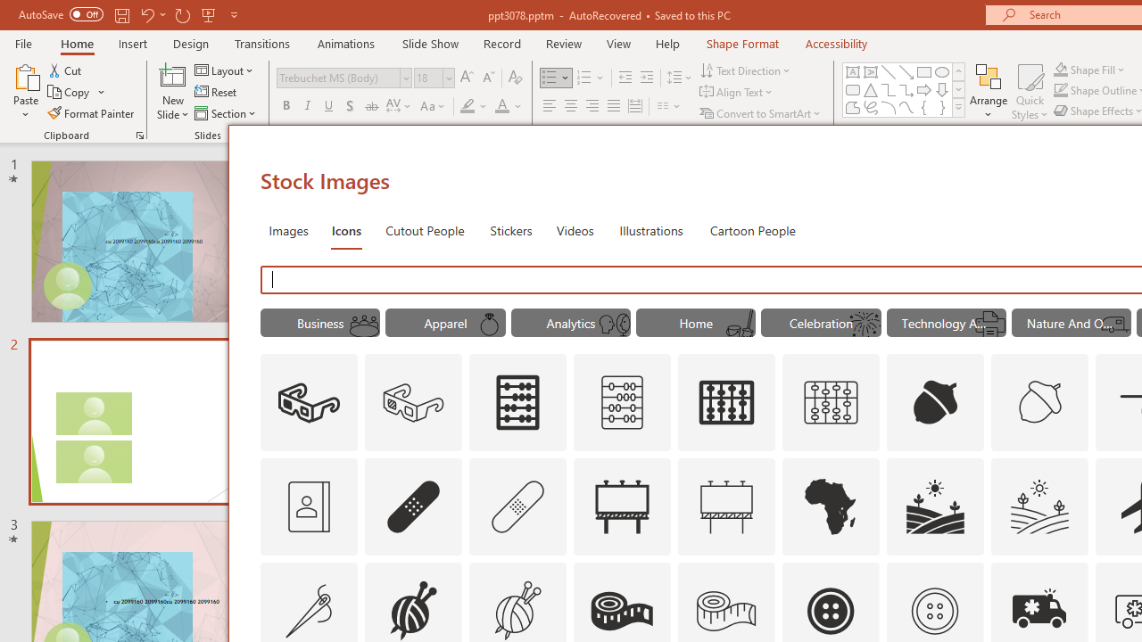  What do you see at coordinates (821, 323) in the screenshot?
I see `"Celebration" Icons.` at bounding box center [821, 323].